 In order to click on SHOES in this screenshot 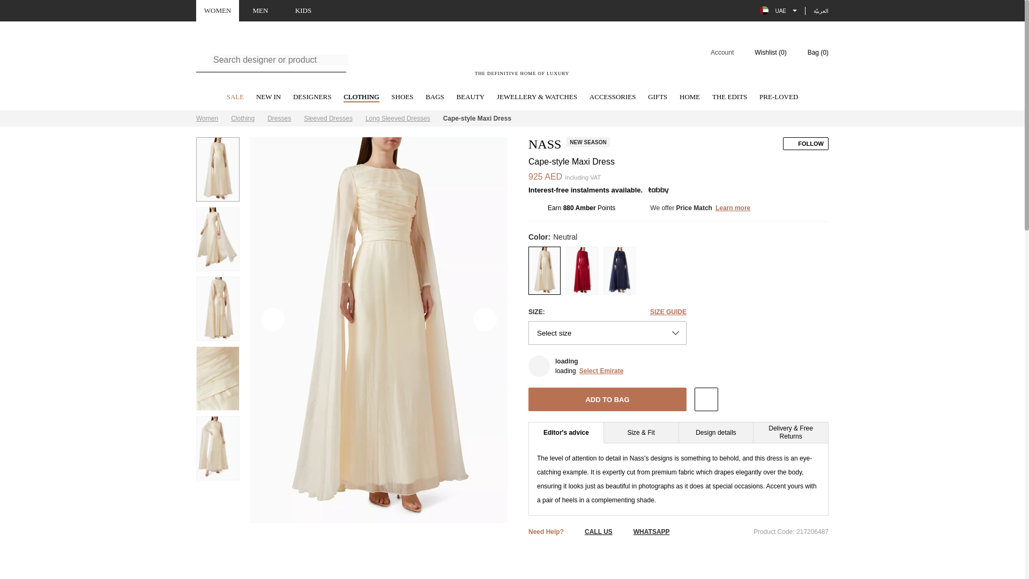, I will do `click(402, 98)`.